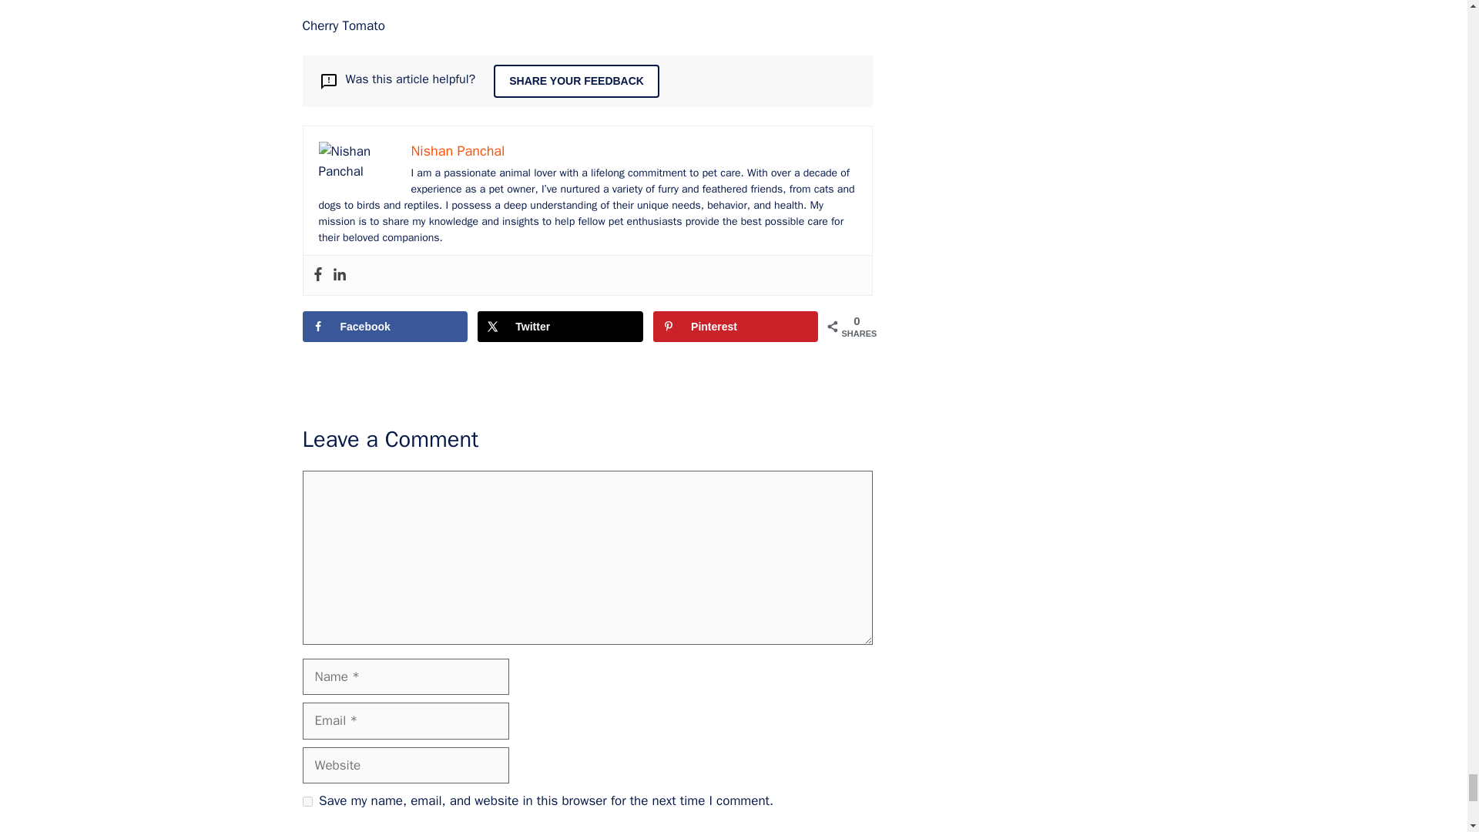  What do you see at coordinates (384, 326) in the screenshot?
I see `Share on Facebook` at bounding box center [384, 326].